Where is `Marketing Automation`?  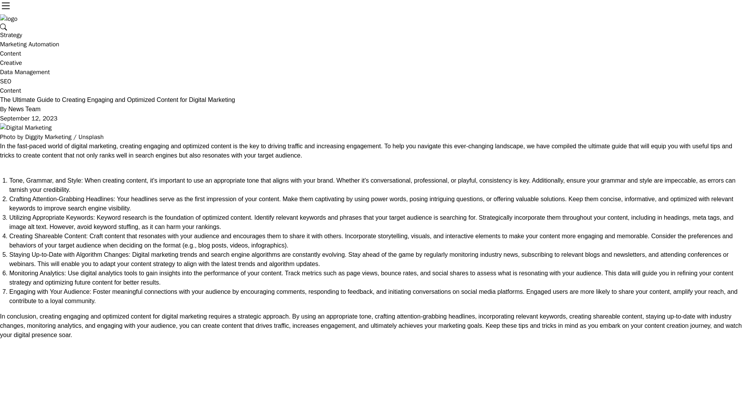
Marketing Automation is located at coordinates (29, 44).